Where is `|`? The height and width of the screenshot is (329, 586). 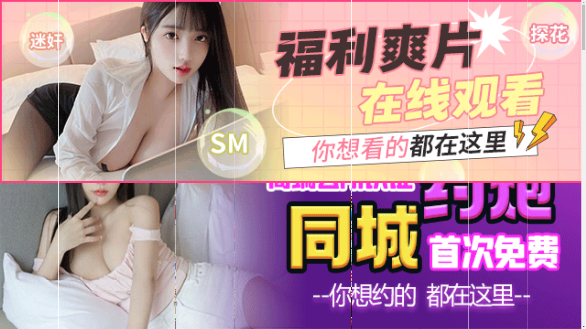 | is located at coordinates (368, 189).